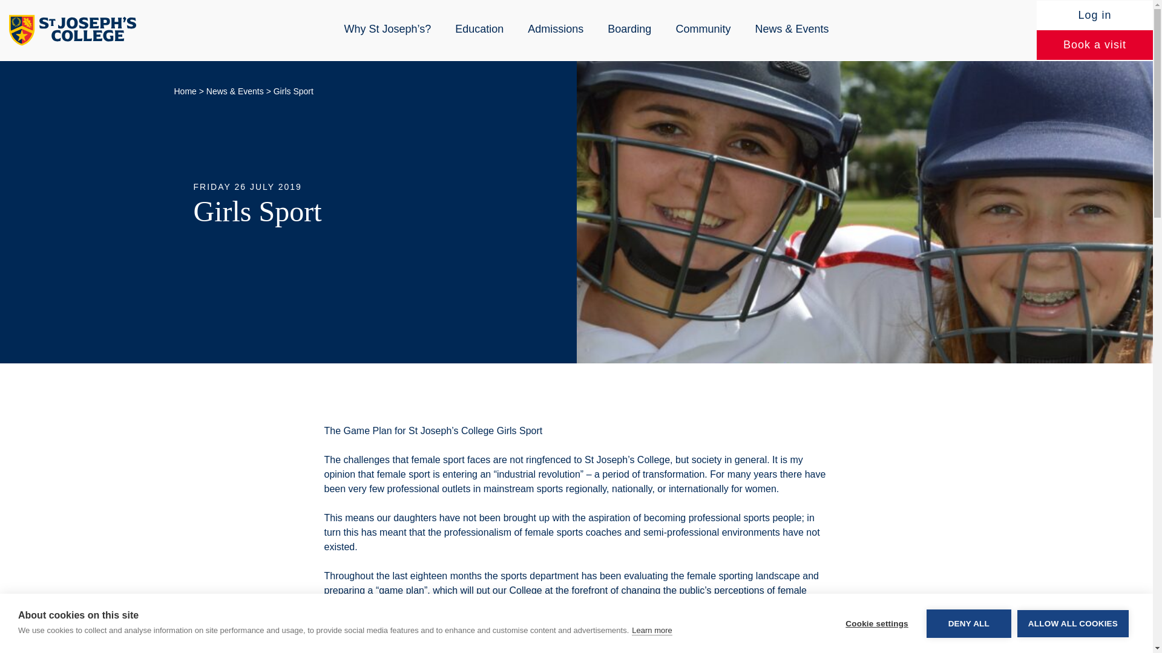 The height and width of the screenshot is (653, 1162). I want to click on ALLOW ALL COOKIES, so click(1072, 632).